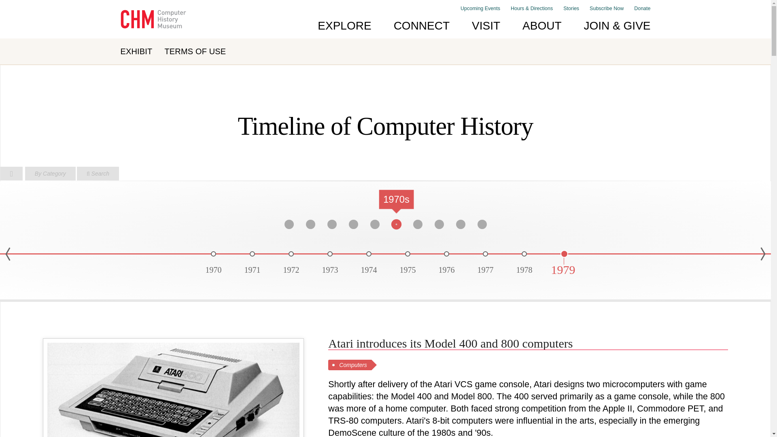 The width and height of the screenshot is (777, 437). Describe the element at coordinates (11, 170) in the screenshot. I see `Home` at that location.